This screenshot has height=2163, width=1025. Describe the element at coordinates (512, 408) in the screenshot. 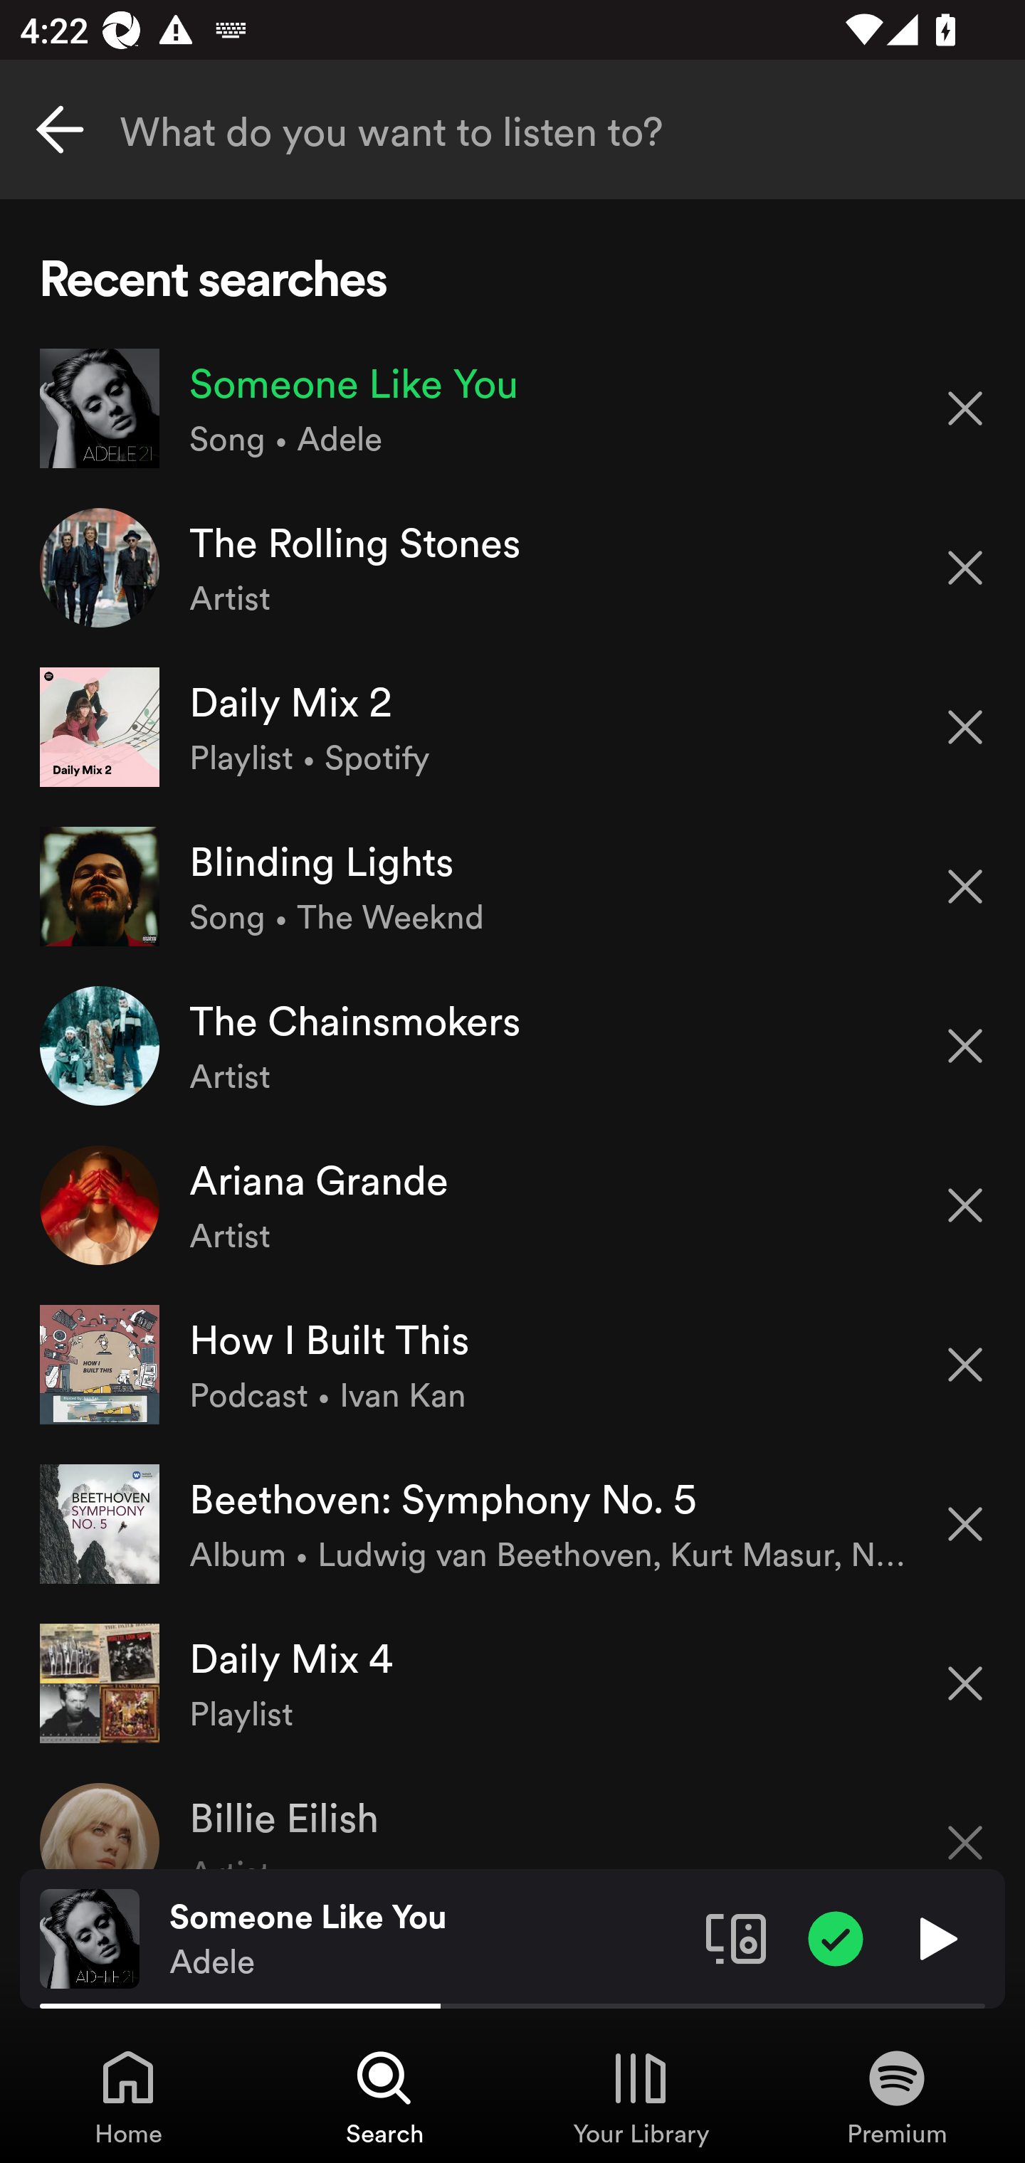

I see `Someone Like You Song • Adele Remove` at that location.